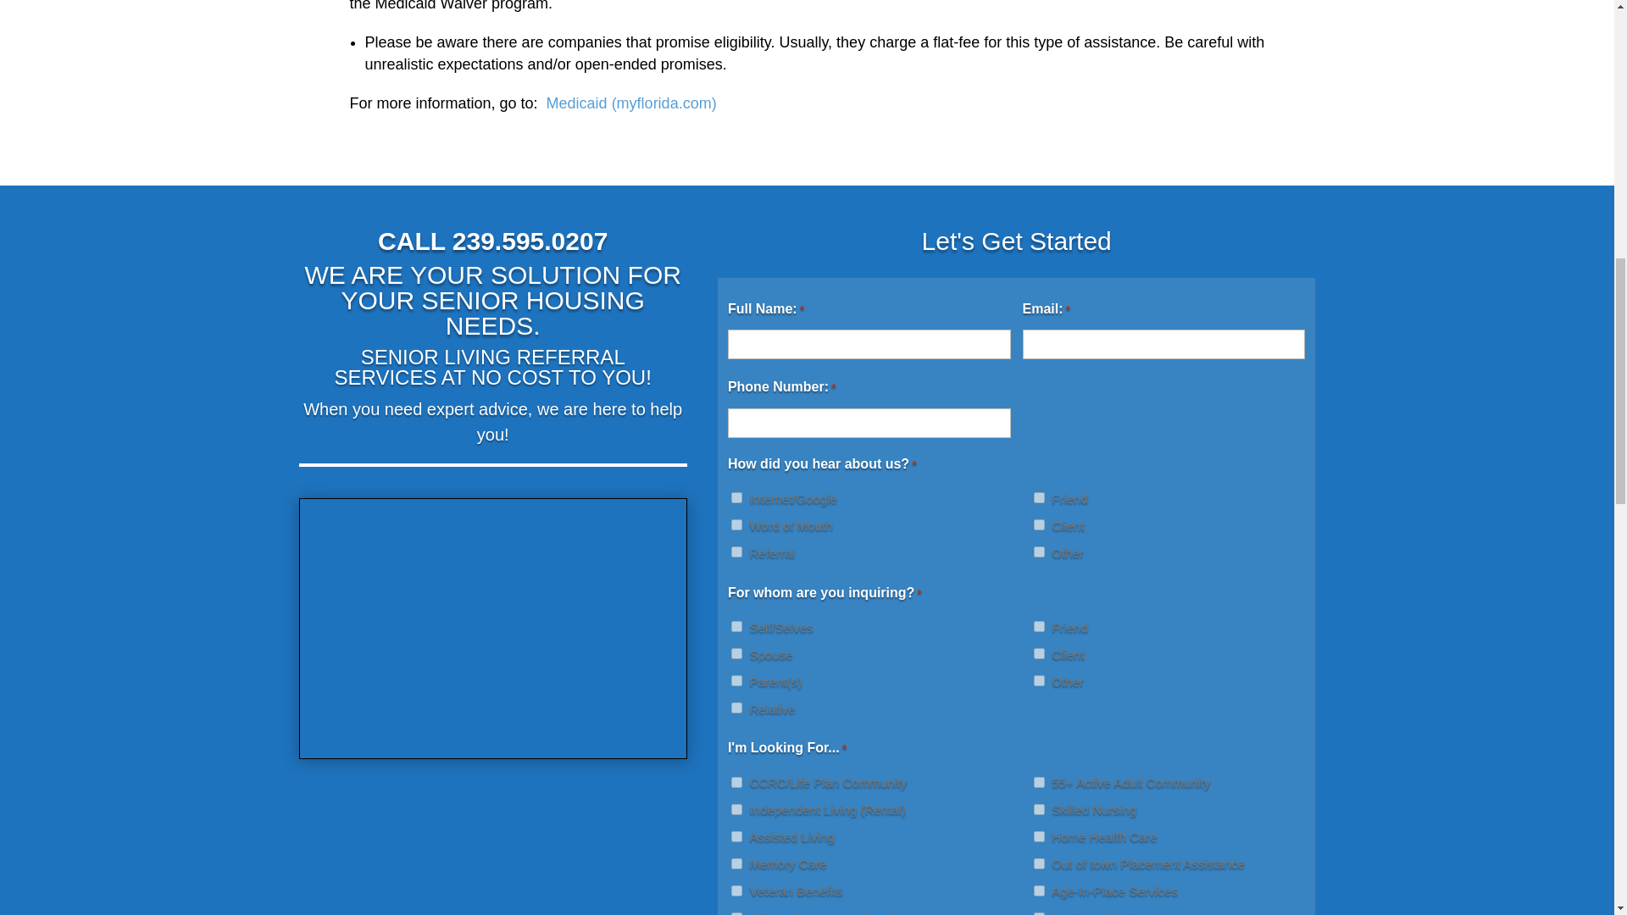 Image resolution: width=1627 pixels, height=915 pixels. I want to click on Client, so click(1039, 525).